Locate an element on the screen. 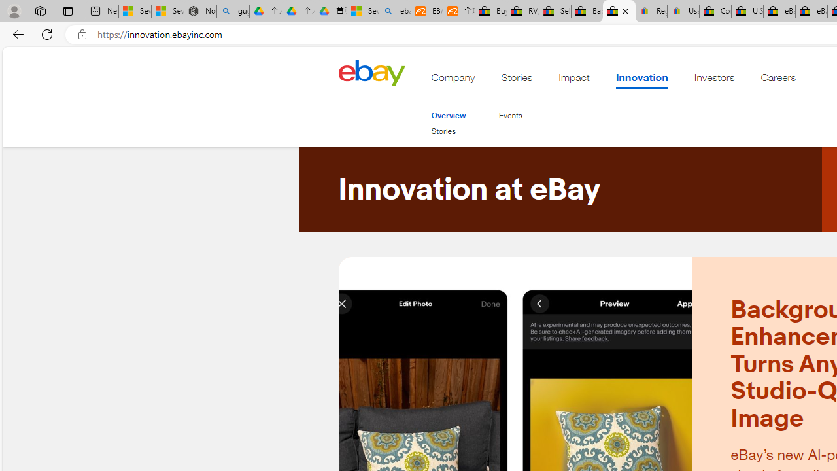  ebay - Search is located at coordinates (395, 12).